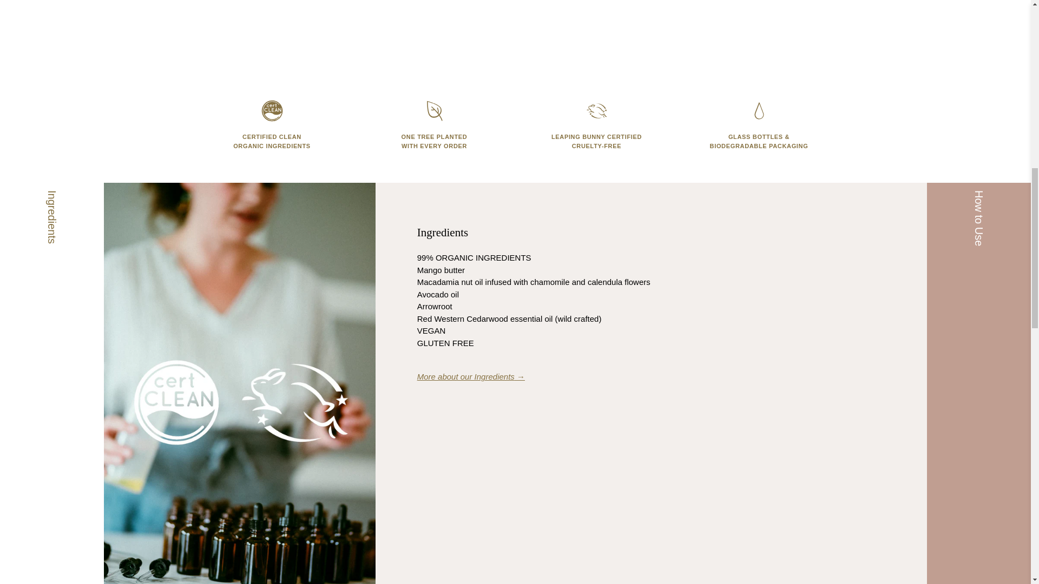  I want to click on SE, so click(869, 5).